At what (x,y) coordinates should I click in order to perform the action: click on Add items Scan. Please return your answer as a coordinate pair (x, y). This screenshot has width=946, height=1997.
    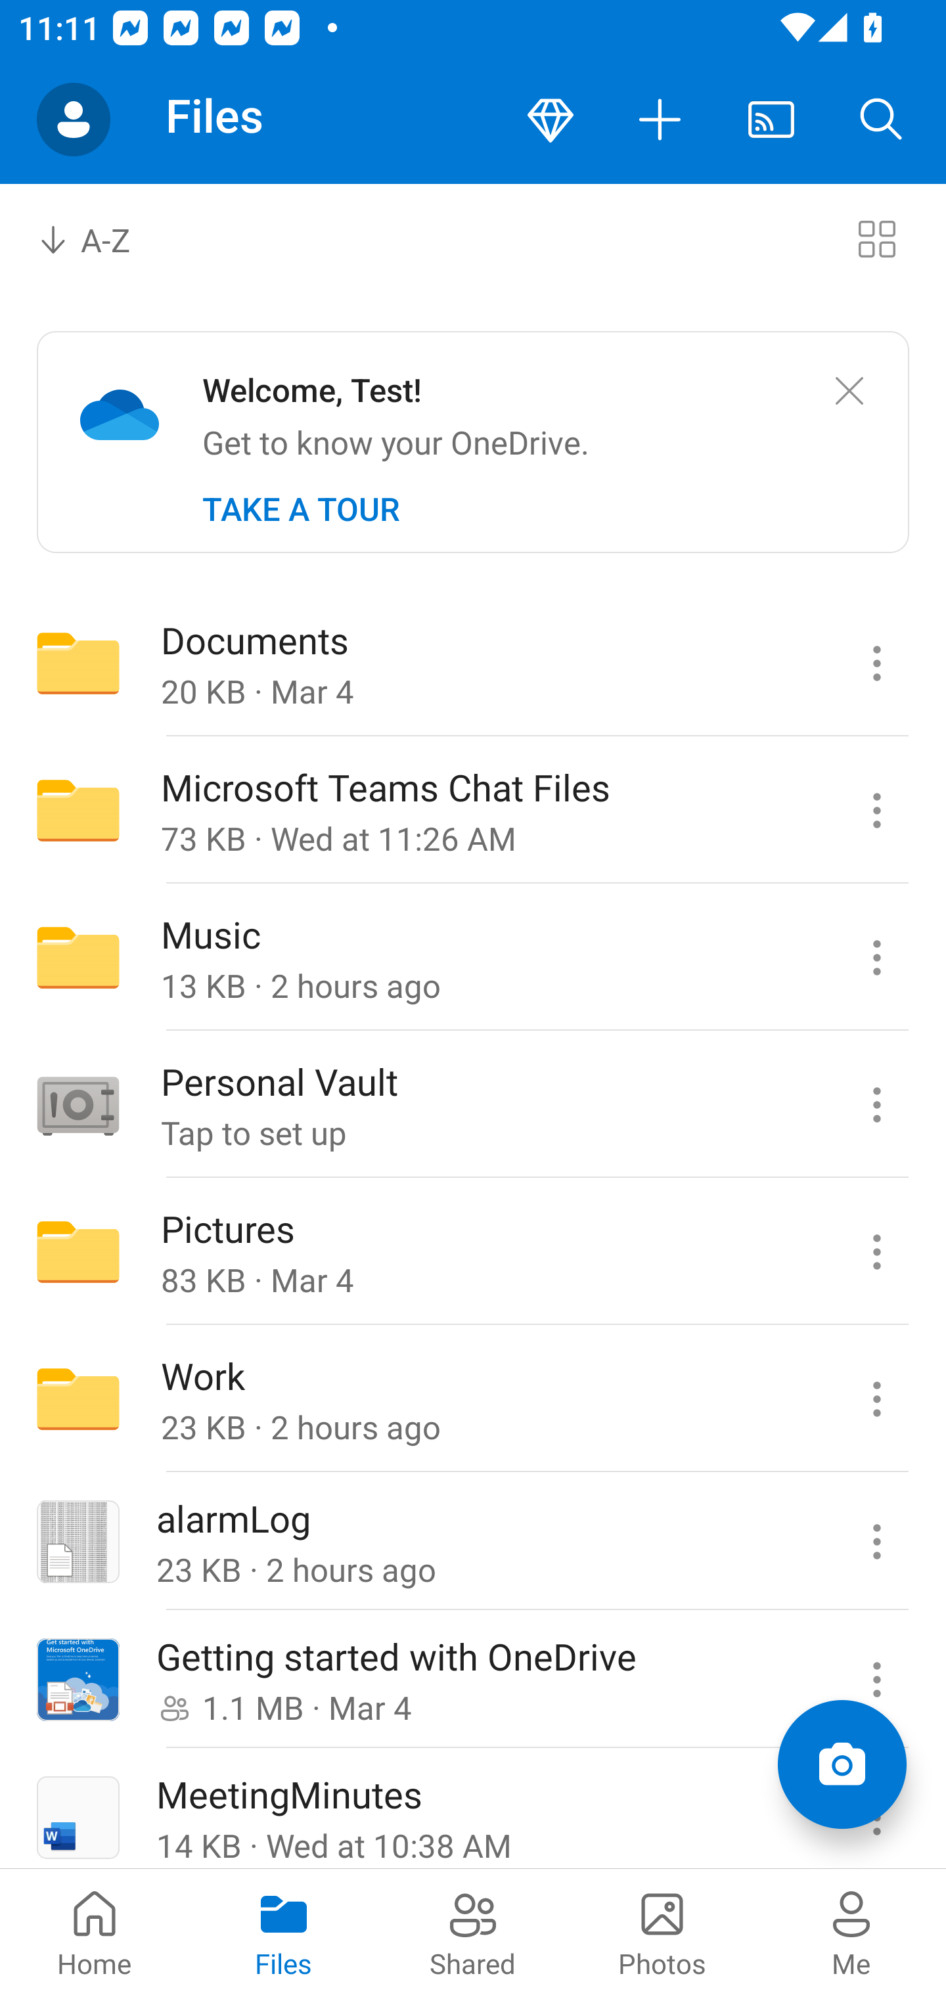
    Looking at the image, I should click on (842, 1764).